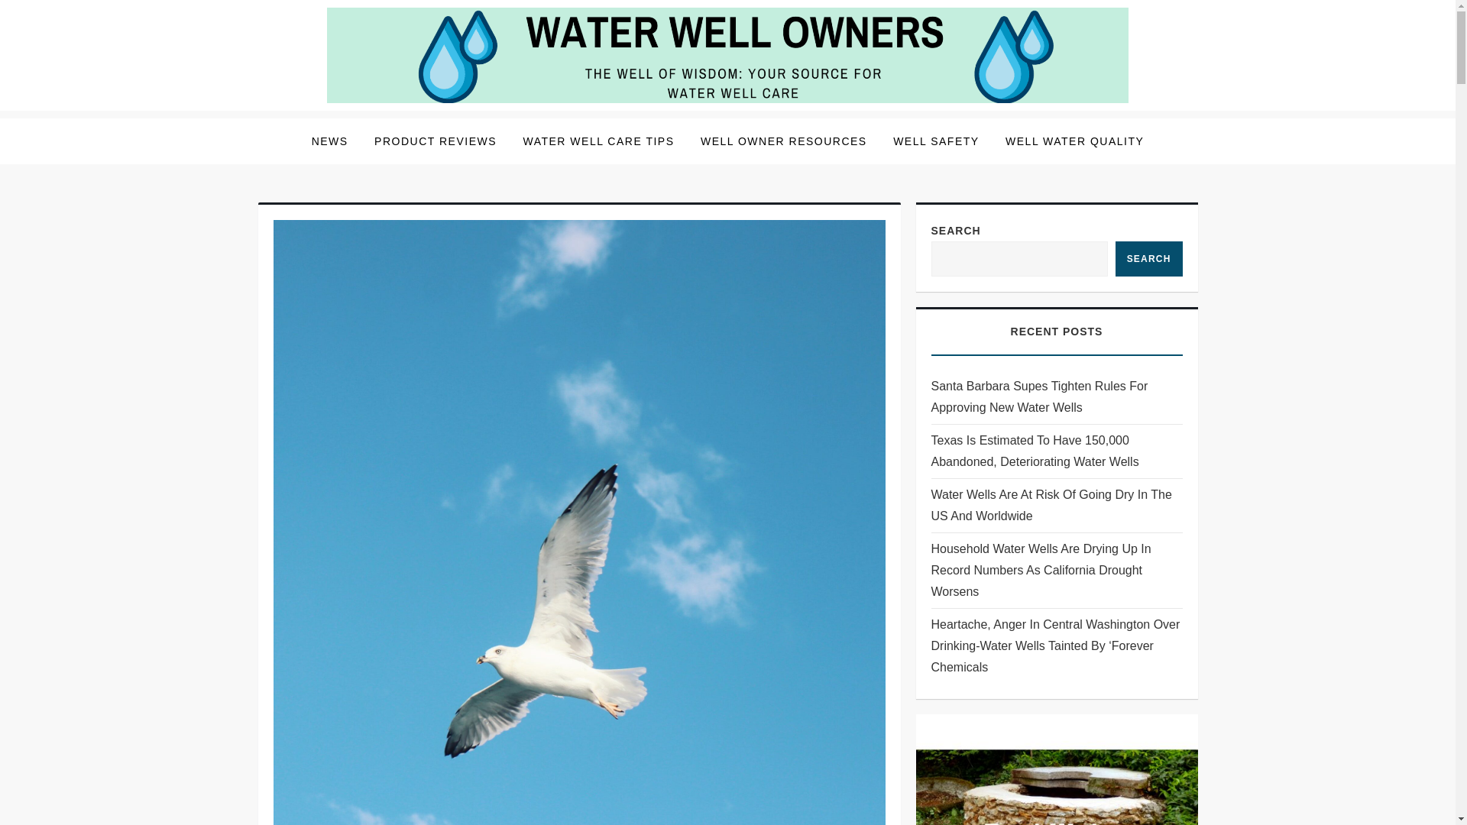  Describe the element at coordinates (435, 141) in the screenshot. I see `PRODUCT REVIEWS` at that location.